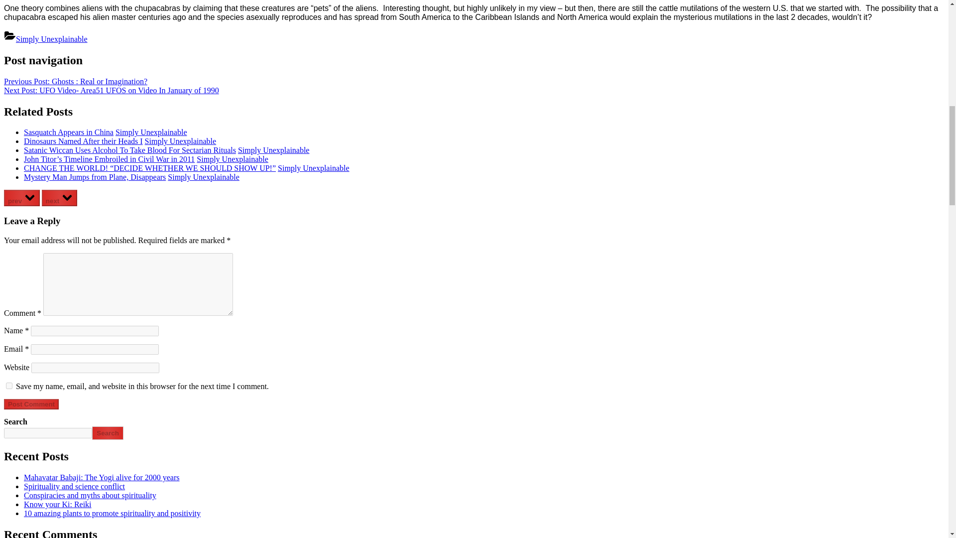 The image size is (956, 538). Describe the element at coordinates (233, 159) in the screenshot. I see `Simply Unexplainable` at that location.